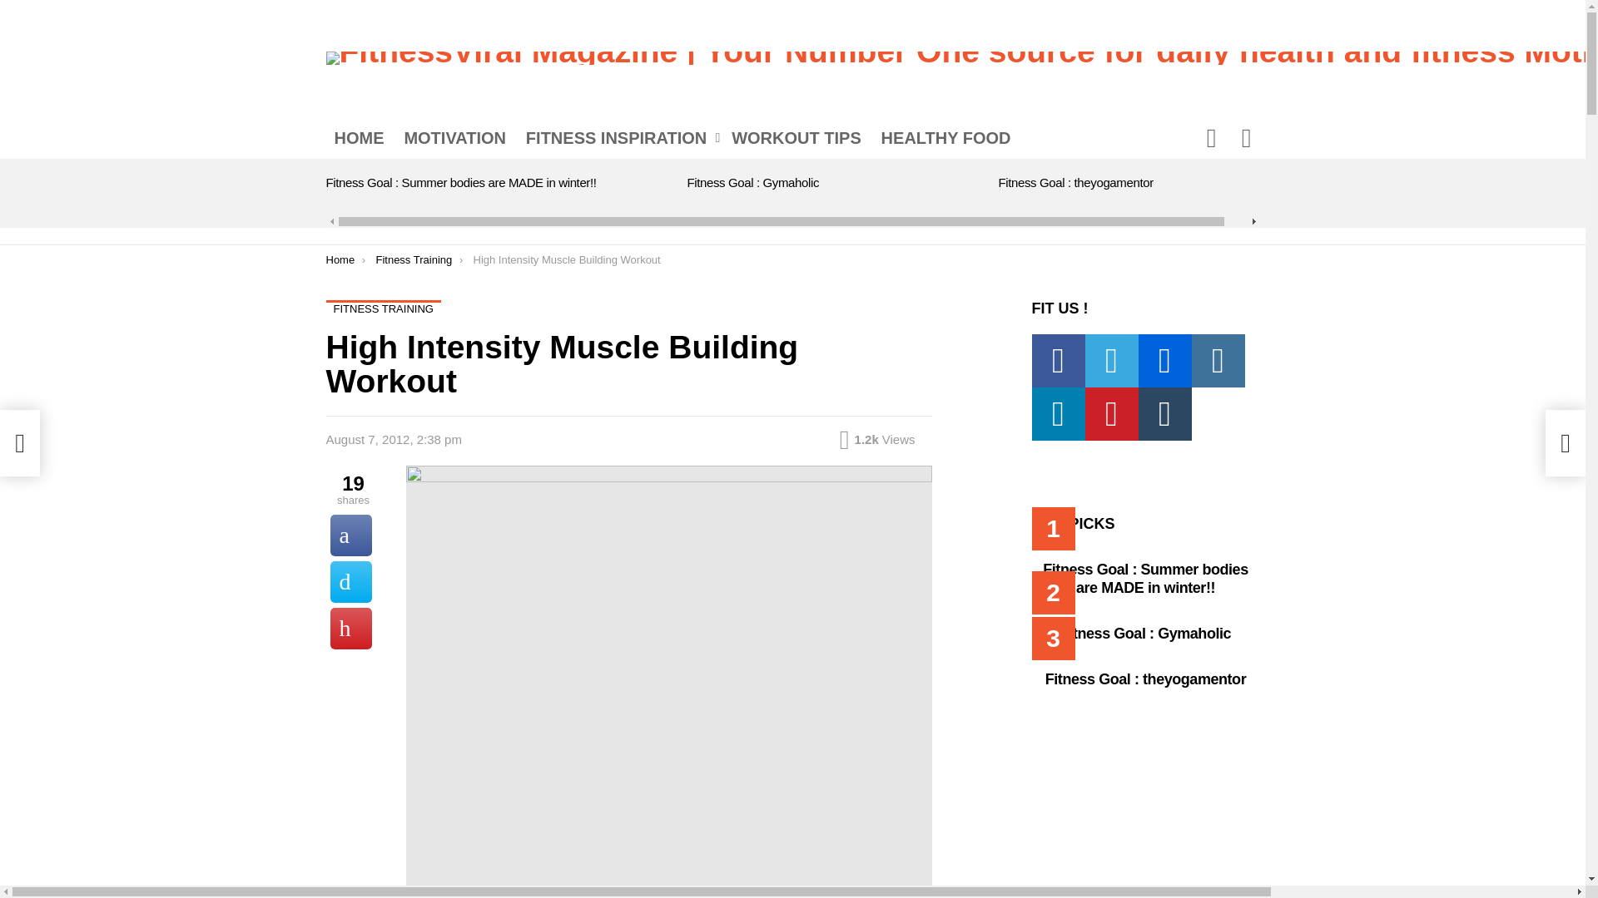 This screenshot has height=898, width=1598. Describe the element at coordinates (350, 535) in the screenshot. I see `Share on Share` at that location.